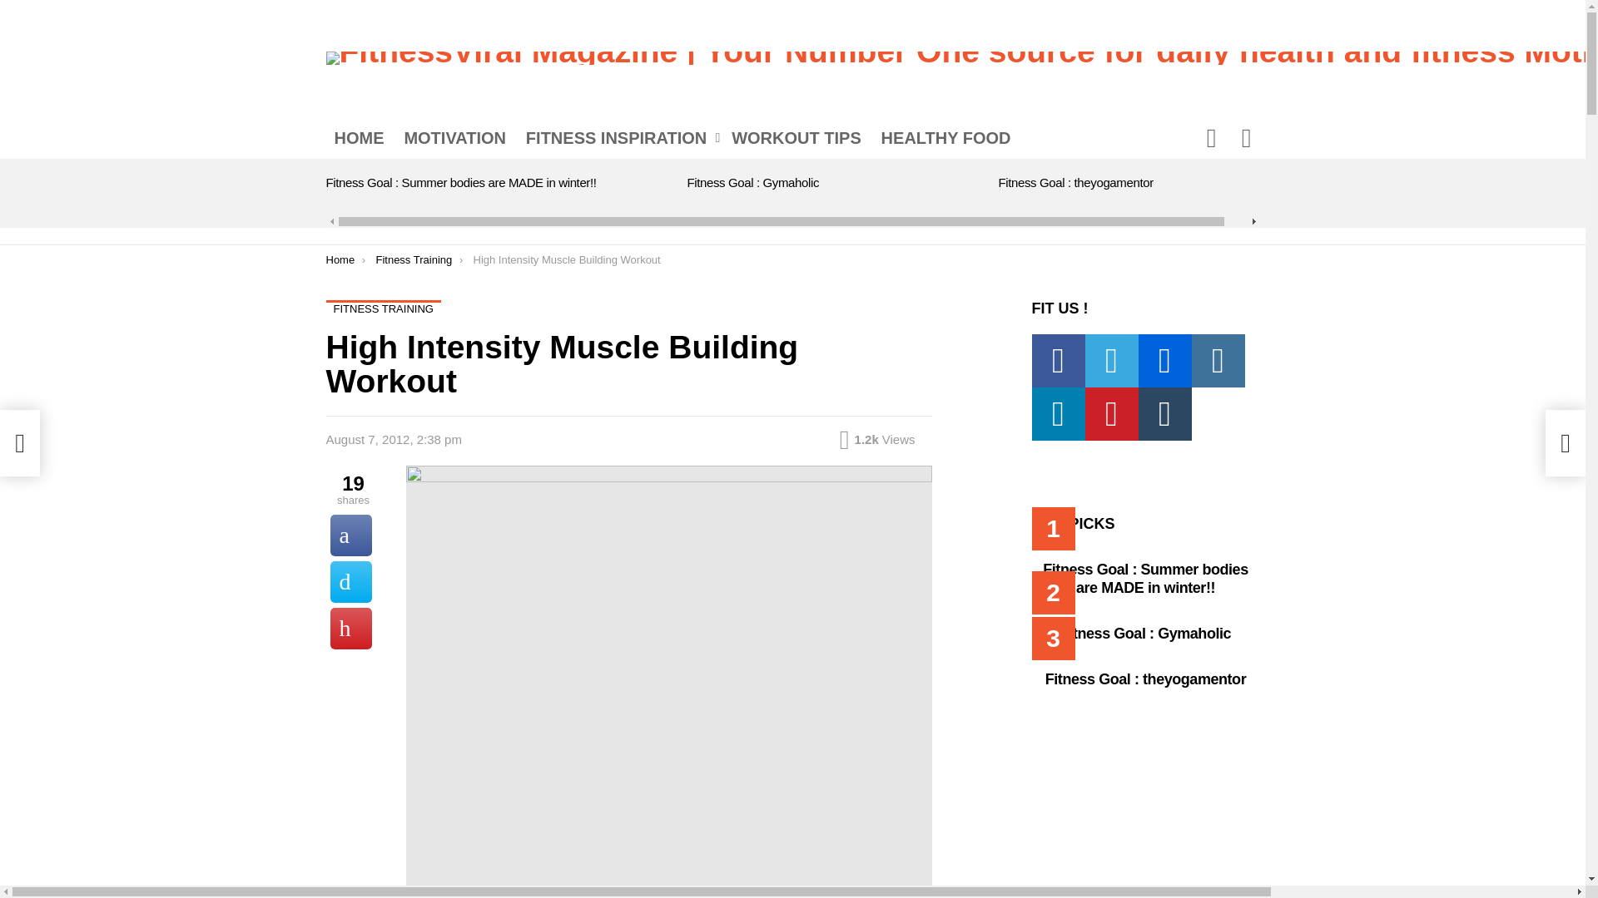 This screenshot has height=898, width=1598. Describe the element at coordinates (350, 535) in the screenshot. I see `Share on Share` at that location.